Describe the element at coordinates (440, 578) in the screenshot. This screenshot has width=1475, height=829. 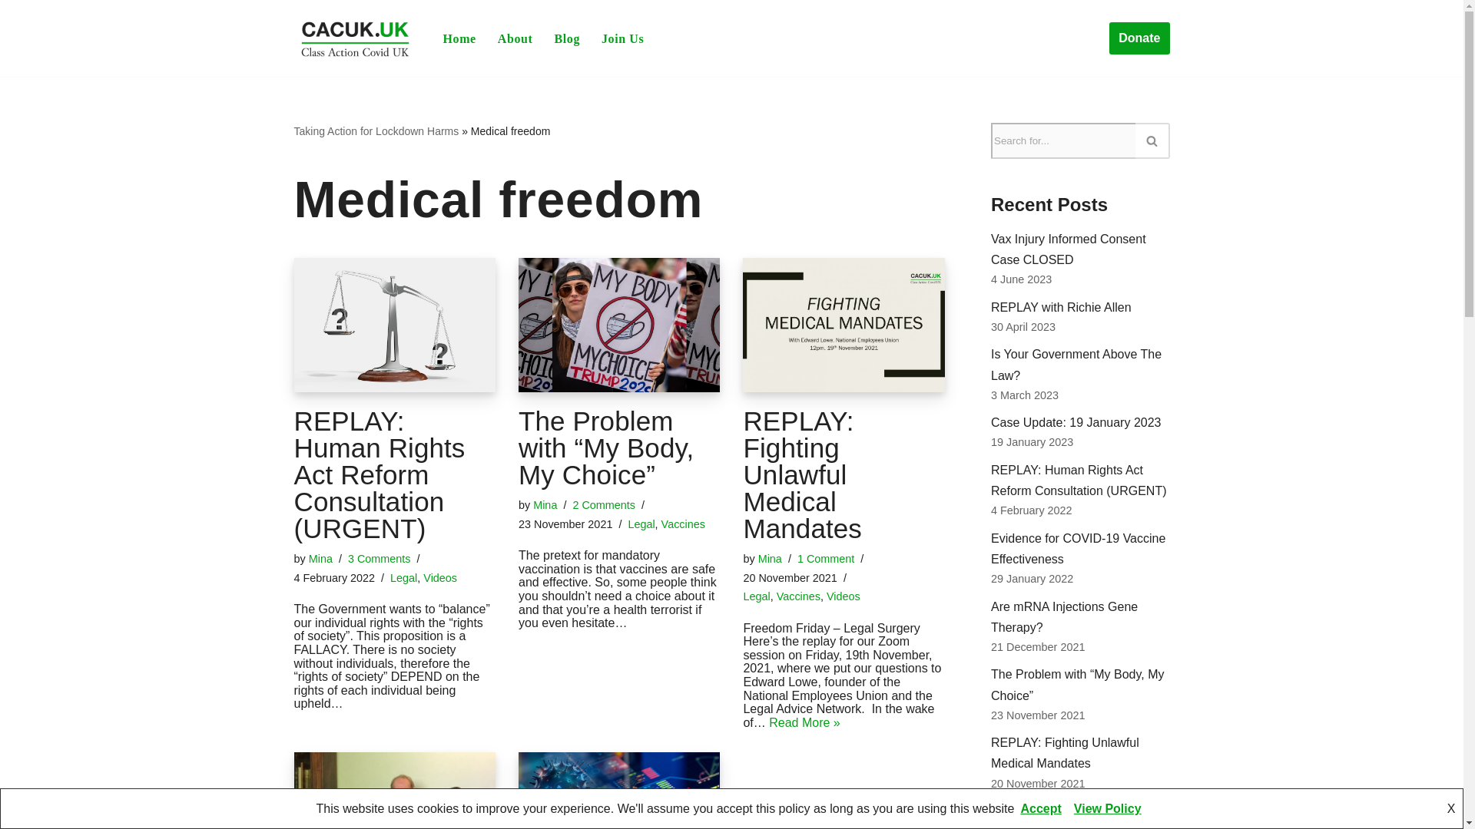
I see `Videos` at that location.